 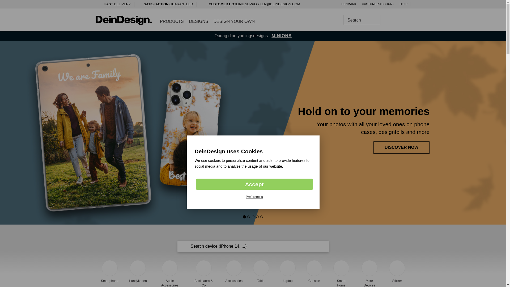 What do you see at coordinates (172, 21) in the screenshot?
I see `PRODUCTS` at bounding box center [172, 21].